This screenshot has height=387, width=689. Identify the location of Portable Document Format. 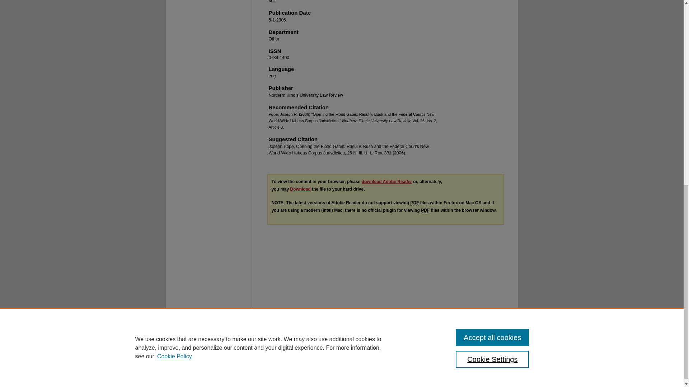
(425, 210).